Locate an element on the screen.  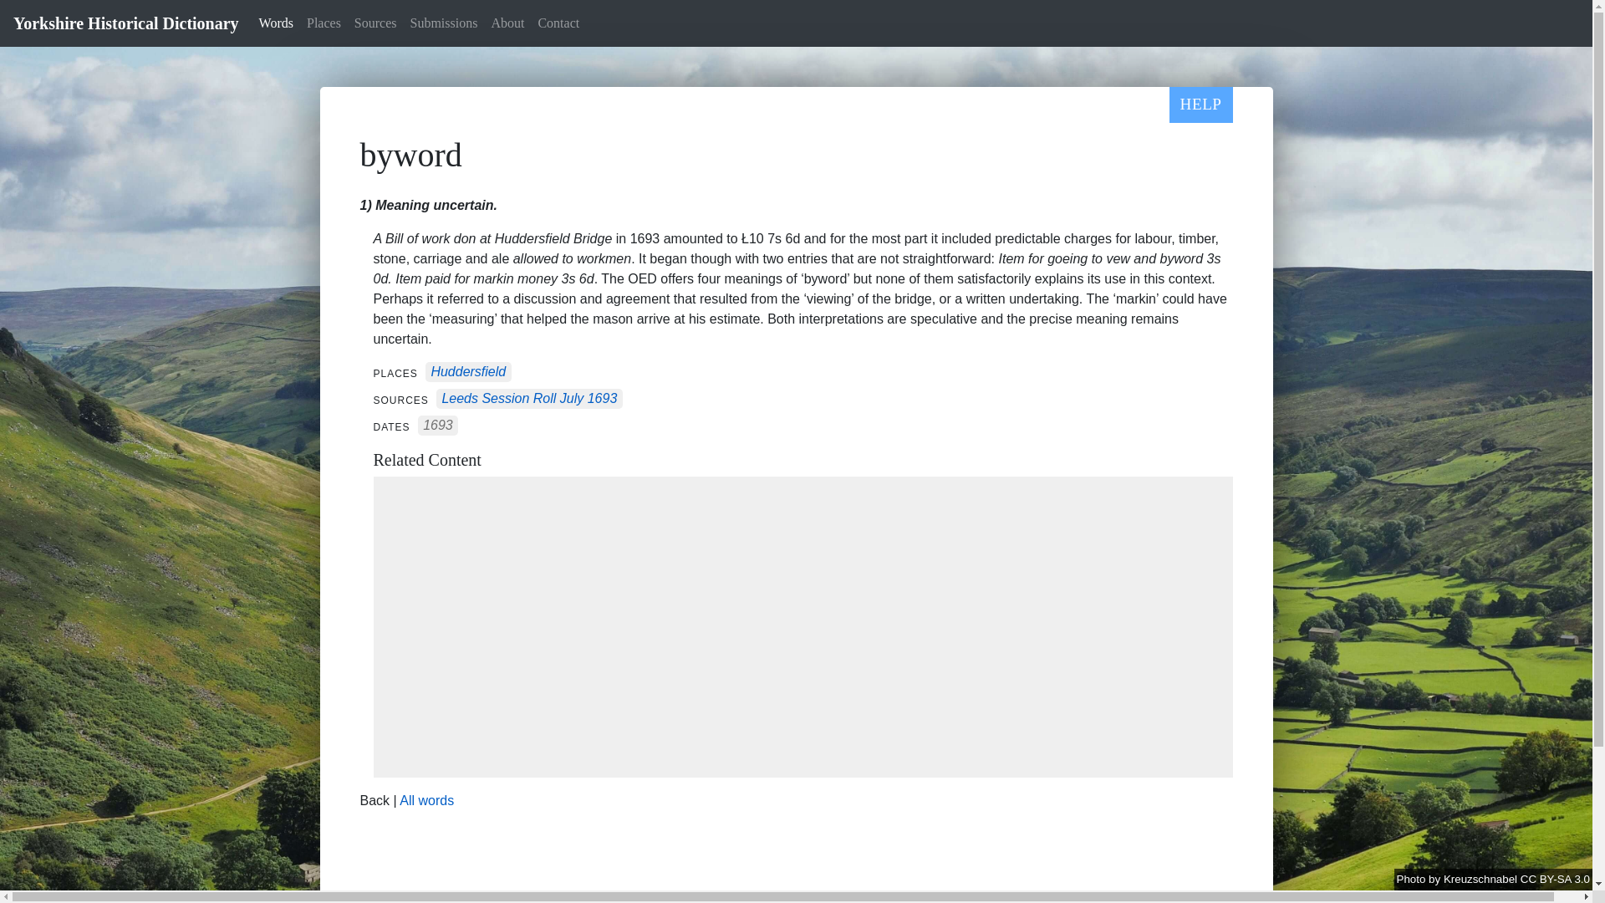
Places is located at coordinates (324, 23).